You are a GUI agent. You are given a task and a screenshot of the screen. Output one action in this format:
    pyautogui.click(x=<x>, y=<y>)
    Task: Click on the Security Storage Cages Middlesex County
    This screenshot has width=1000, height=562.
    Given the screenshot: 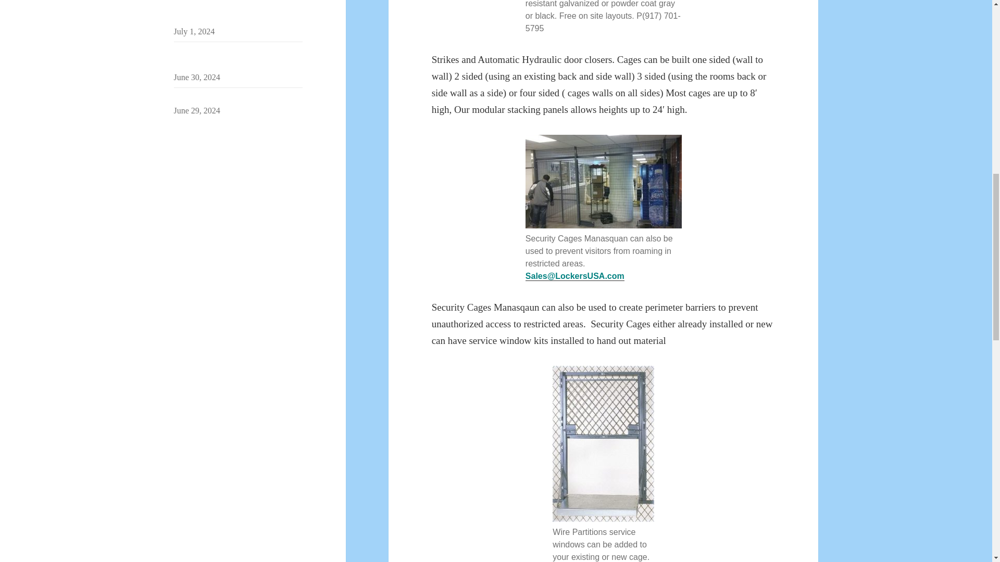 What is the action you would take?
    pyautogui.click(x=231, y=12)
    